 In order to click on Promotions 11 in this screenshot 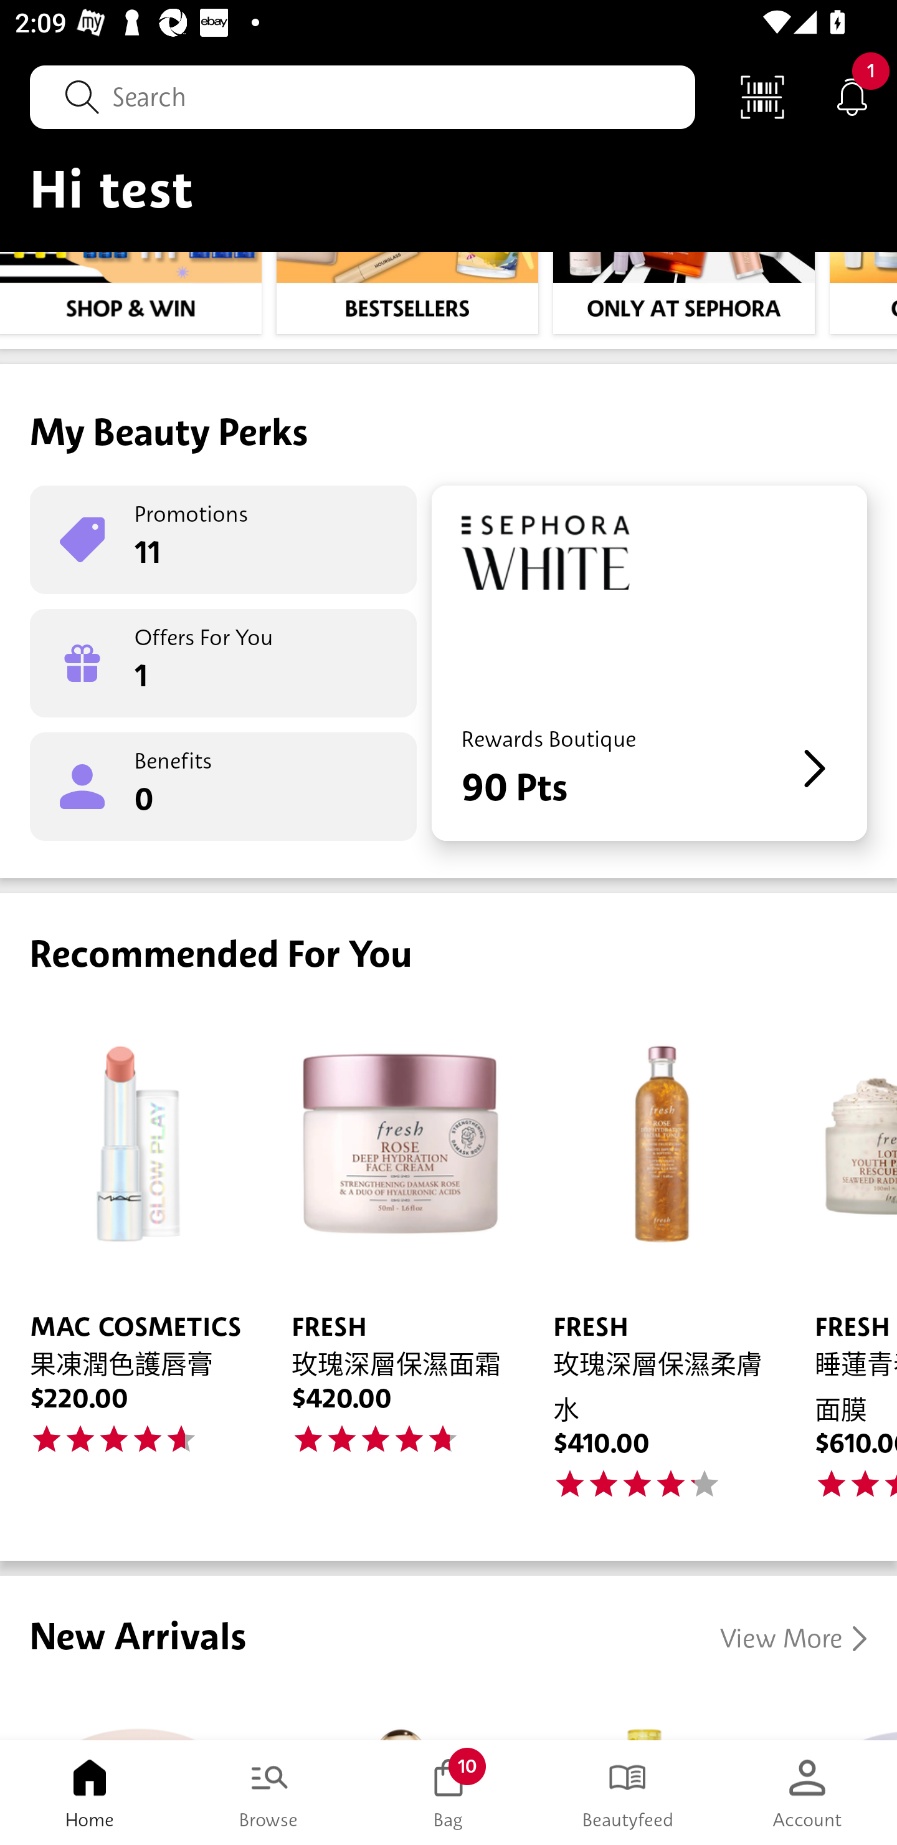, I will do `click(223, 540)`.